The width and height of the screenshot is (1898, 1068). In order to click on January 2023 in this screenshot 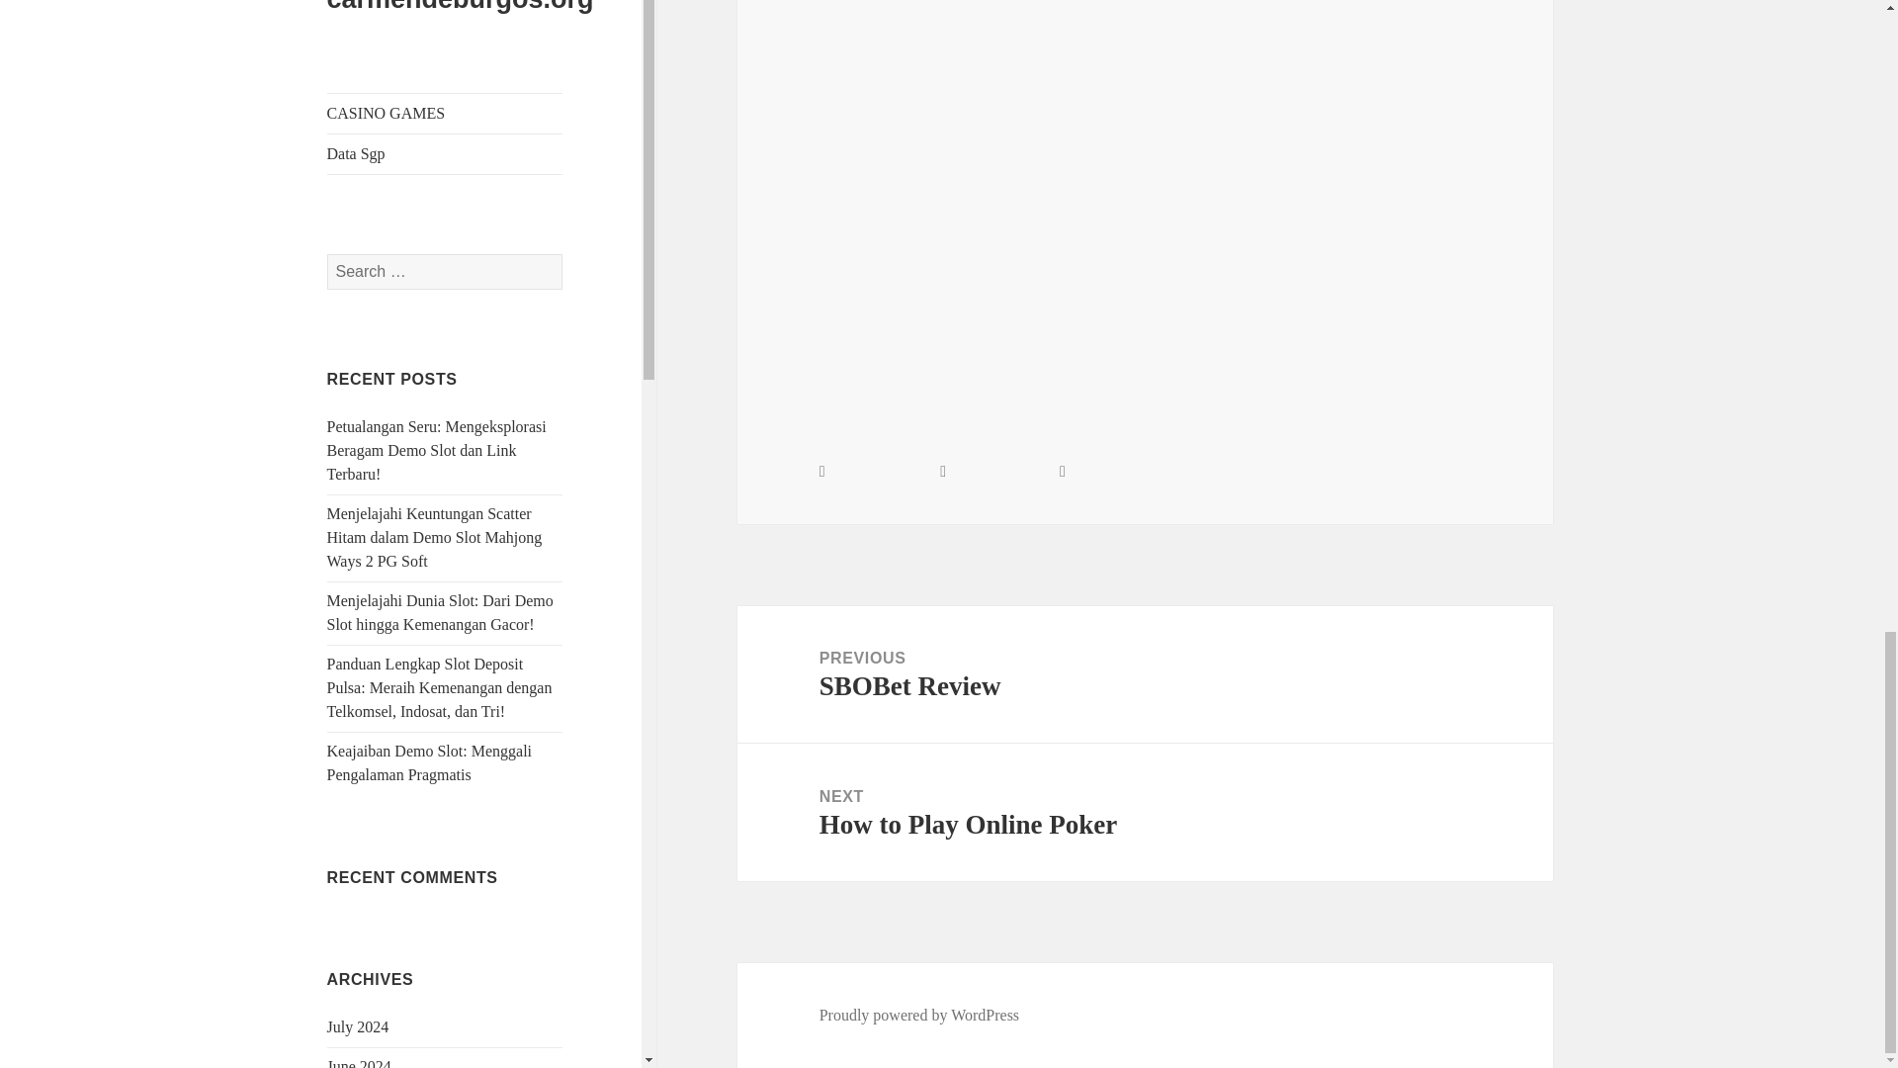, I will do `click(369, 268)`.